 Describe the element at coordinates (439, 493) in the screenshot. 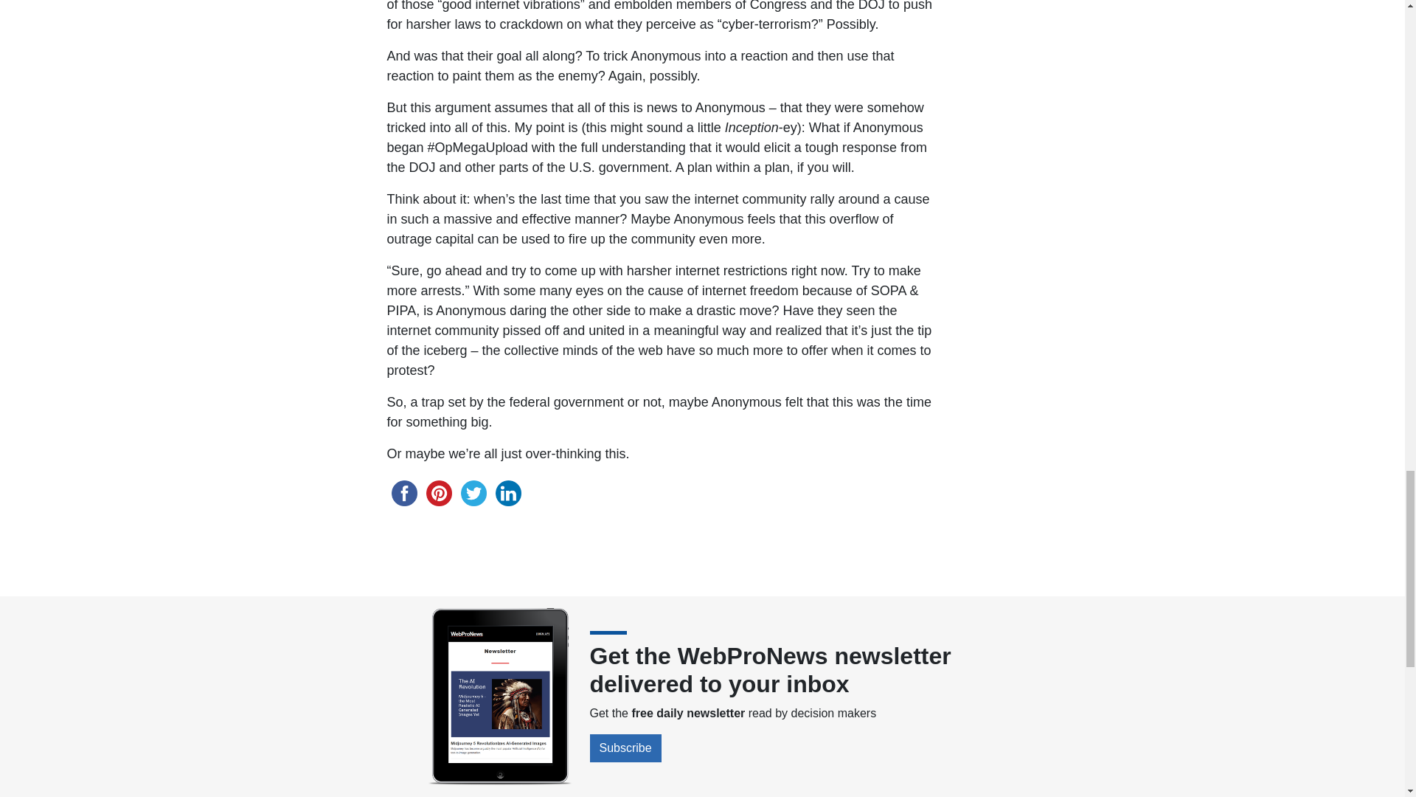

I see `pinterest` at that location.